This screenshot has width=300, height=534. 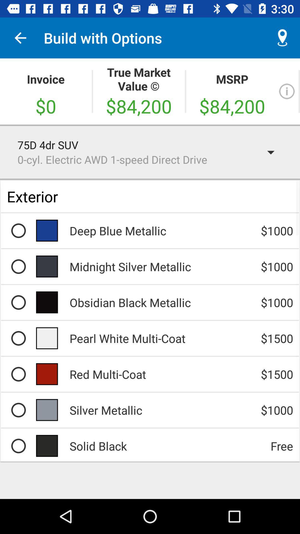 I want to click on share the article, so click(x=18, y=302).